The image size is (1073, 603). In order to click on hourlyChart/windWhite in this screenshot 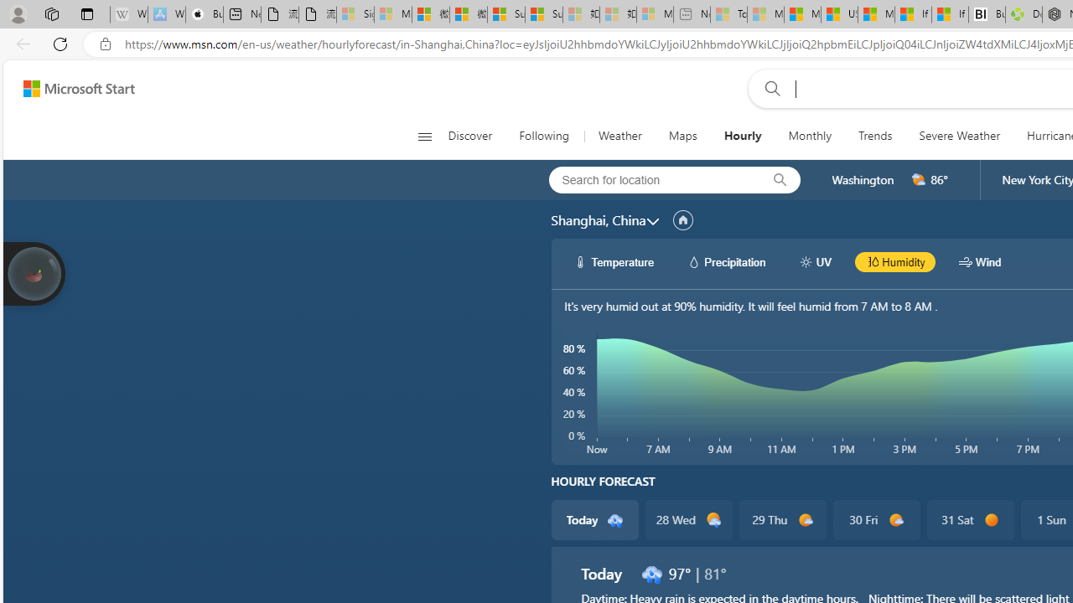, I will do `click(966, 261)`.